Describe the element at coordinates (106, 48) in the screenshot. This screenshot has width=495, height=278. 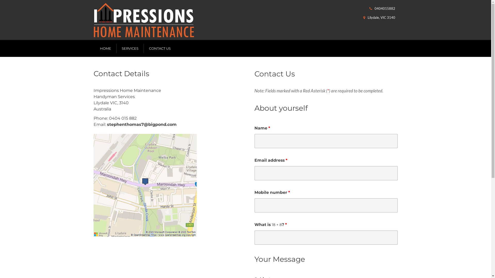
I see `HOME` at that location.